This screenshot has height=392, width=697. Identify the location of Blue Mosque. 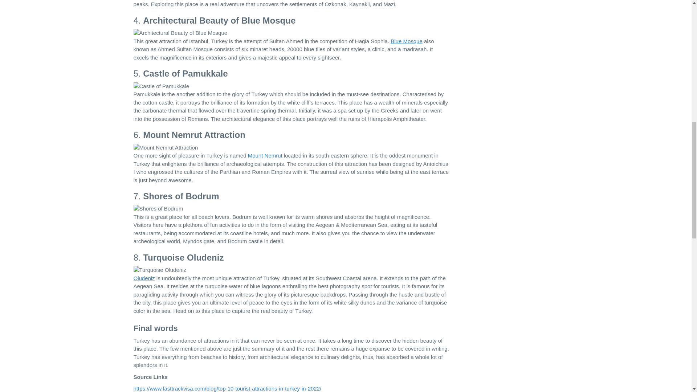
(406, 41).